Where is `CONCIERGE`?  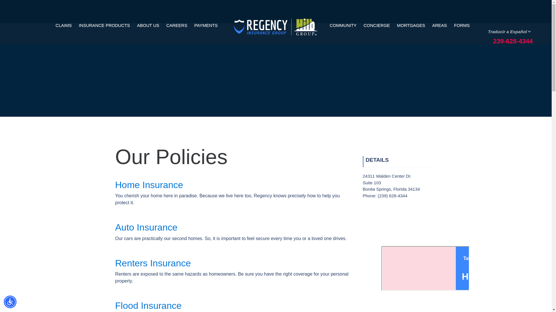 CONCIERGE is located at coordinates (377, 25).